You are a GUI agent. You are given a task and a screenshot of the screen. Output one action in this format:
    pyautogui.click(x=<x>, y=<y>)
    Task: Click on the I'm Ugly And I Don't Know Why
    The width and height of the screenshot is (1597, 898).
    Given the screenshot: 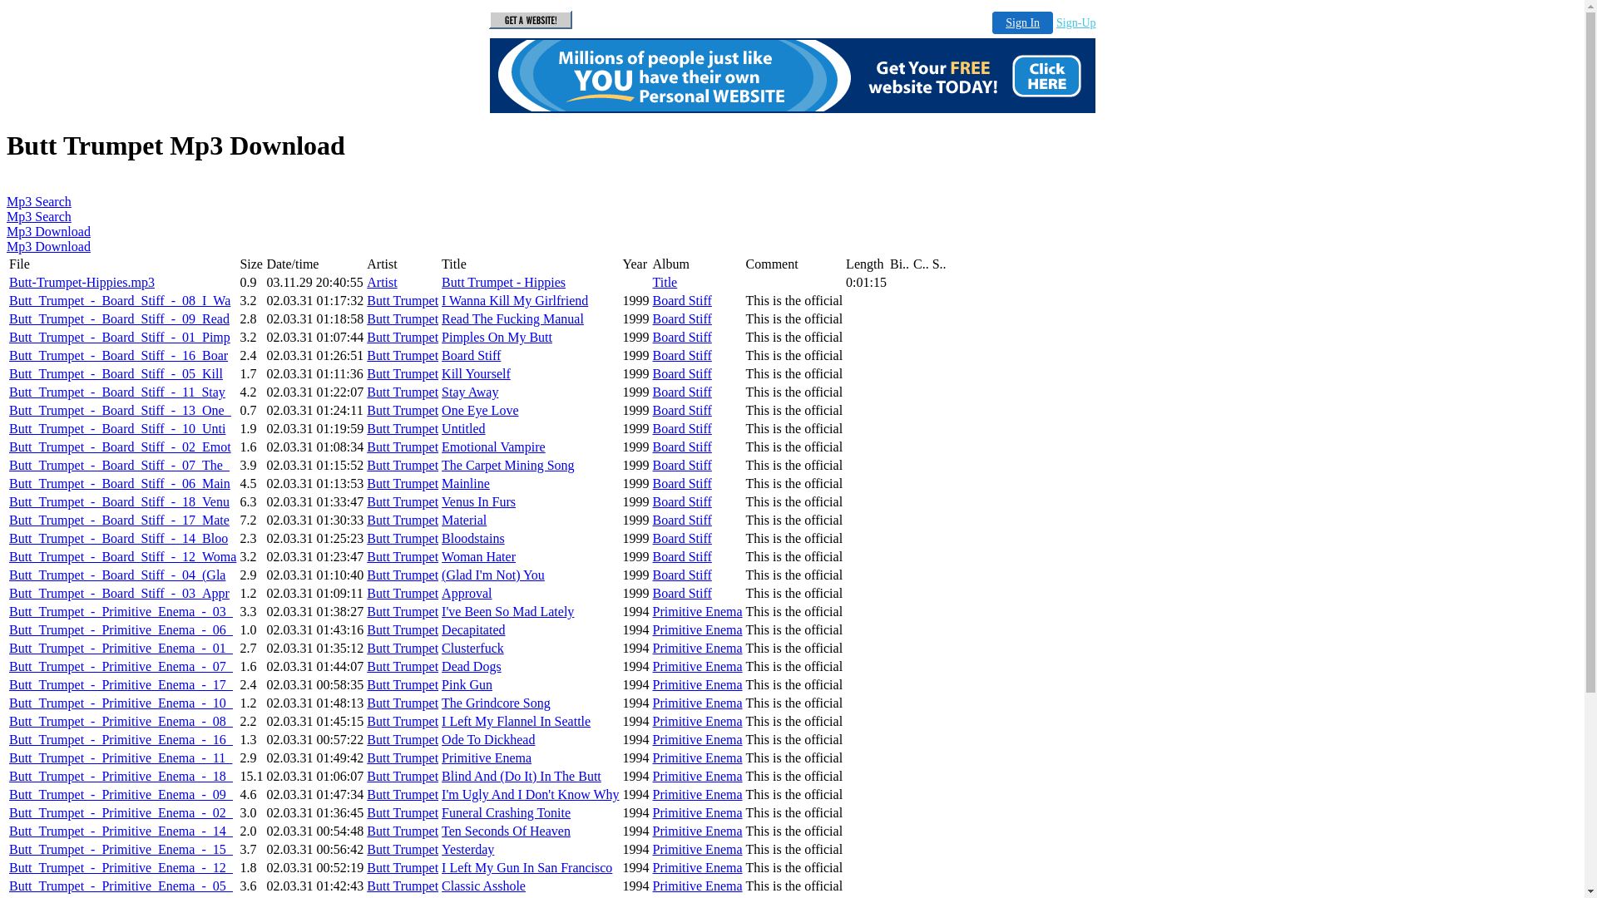 What is the action you would take?
    pyautogui.click(x=531, y=795)
    